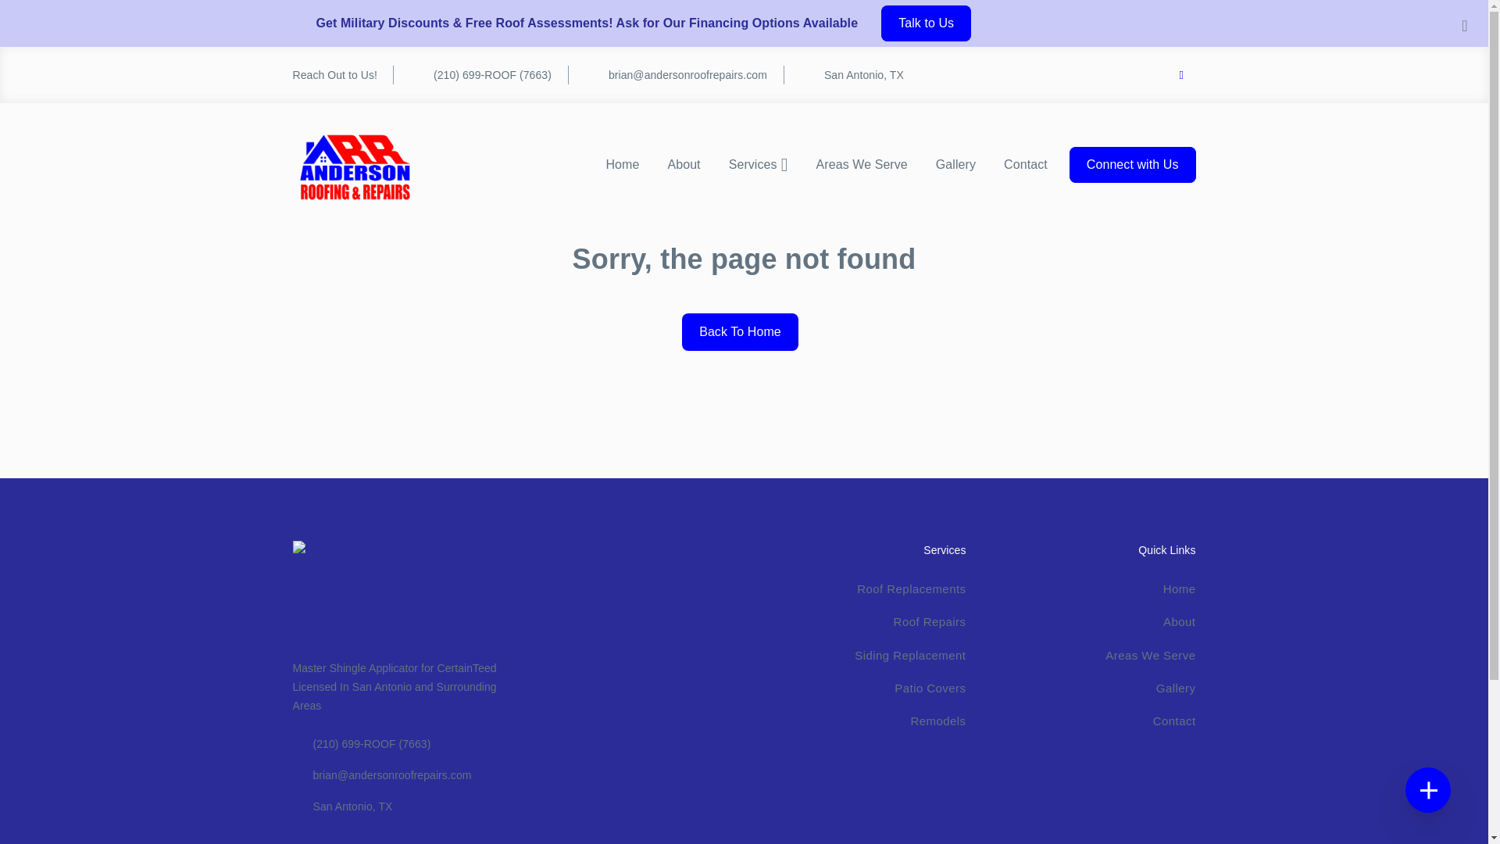 Image resolution: width=1500 pixels, height=844 pixels. Describe the element at coordinates (622, 165) in the screenshot. I see `Home` at that location.